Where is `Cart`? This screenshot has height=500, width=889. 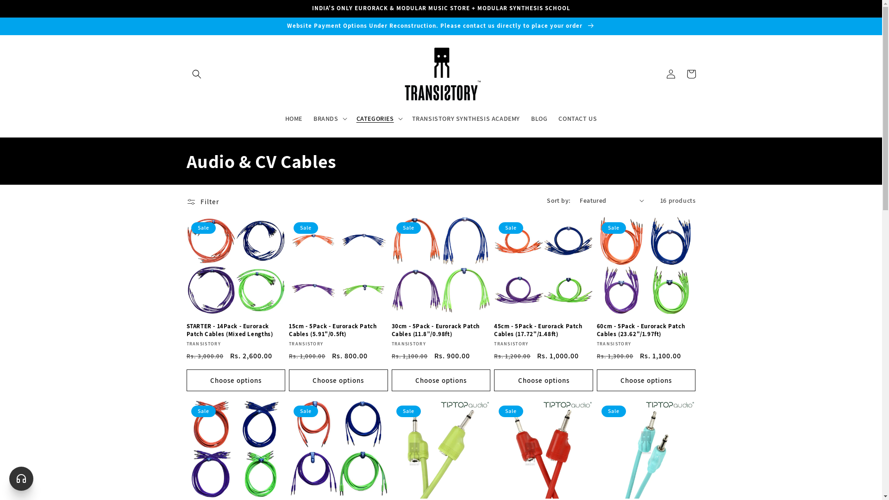
Cart is located at coordinates (691, 74).